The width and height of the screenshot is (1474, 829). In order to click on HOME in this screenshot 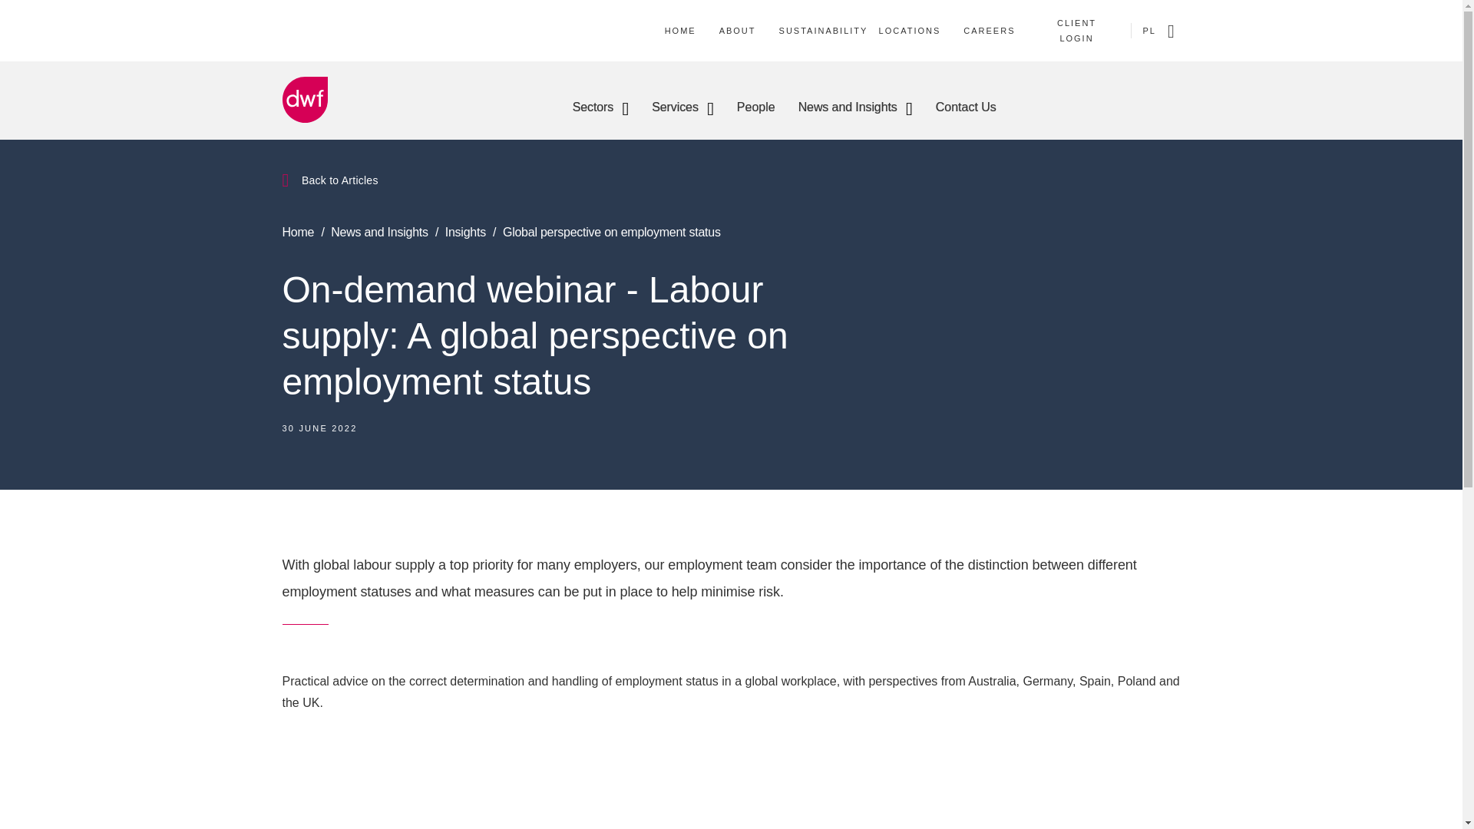, I will do `click(680, 31)`.